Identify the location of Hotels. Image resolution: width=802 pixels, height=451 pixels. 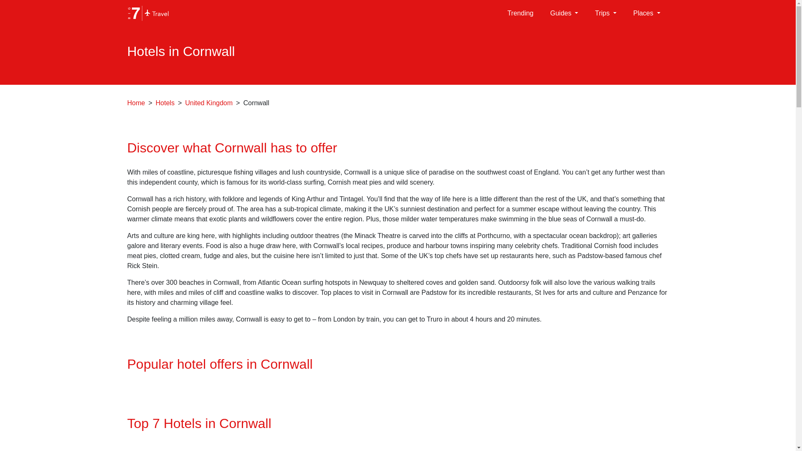
(165, 103).